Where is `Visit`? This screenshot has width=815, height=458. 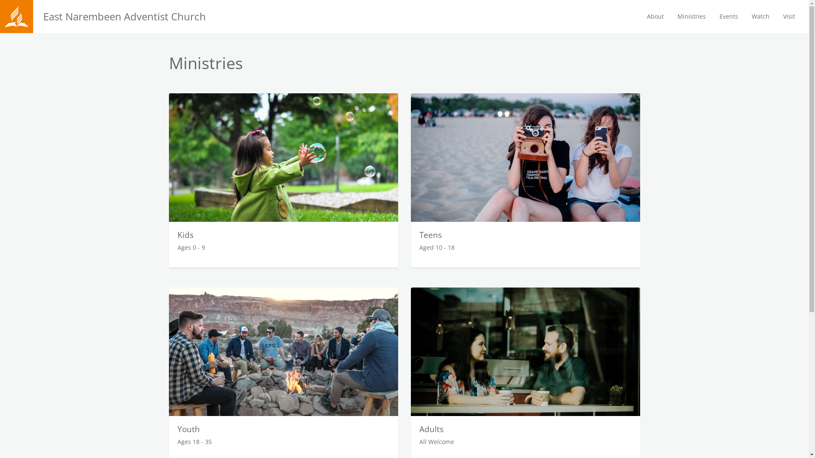
Visit is located at coordinates (789, 17).